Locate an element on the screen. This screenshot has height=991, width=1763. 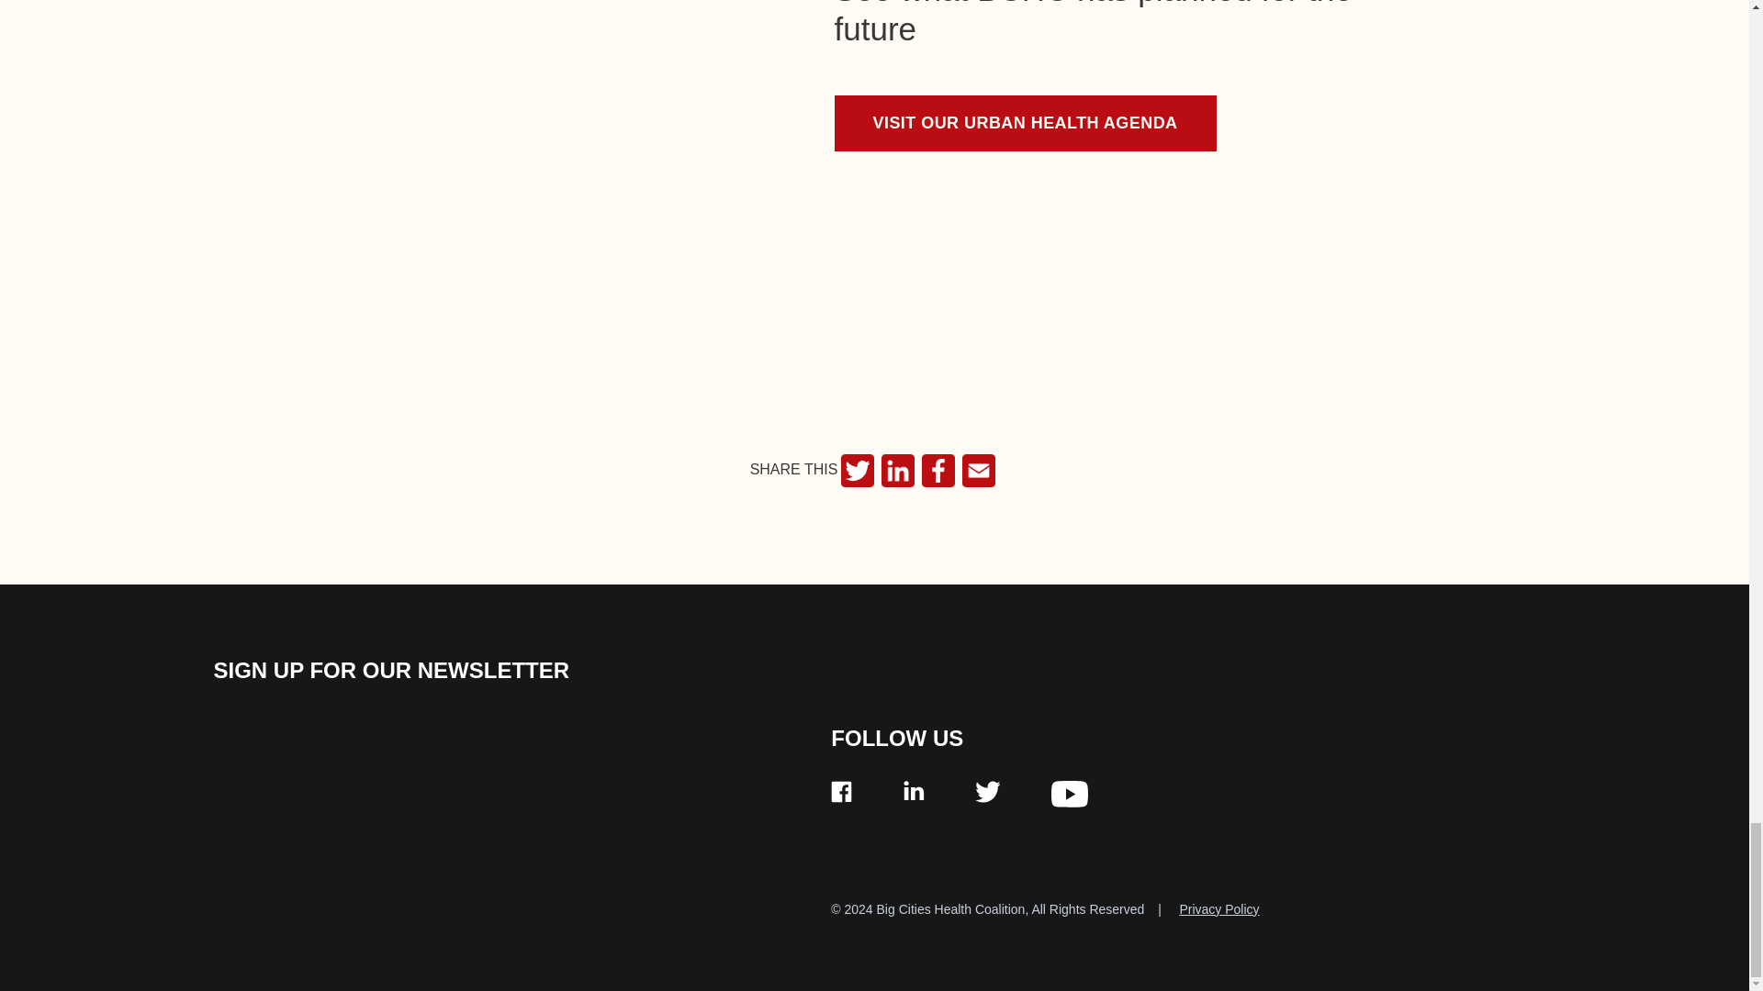
Facebook is located at coordinates (938, 470).